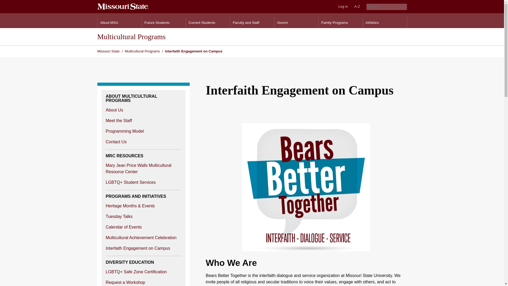 Image resolution: width=508 pixels, height=286 pixels. I want to click on Future Students, so click(164, 23).